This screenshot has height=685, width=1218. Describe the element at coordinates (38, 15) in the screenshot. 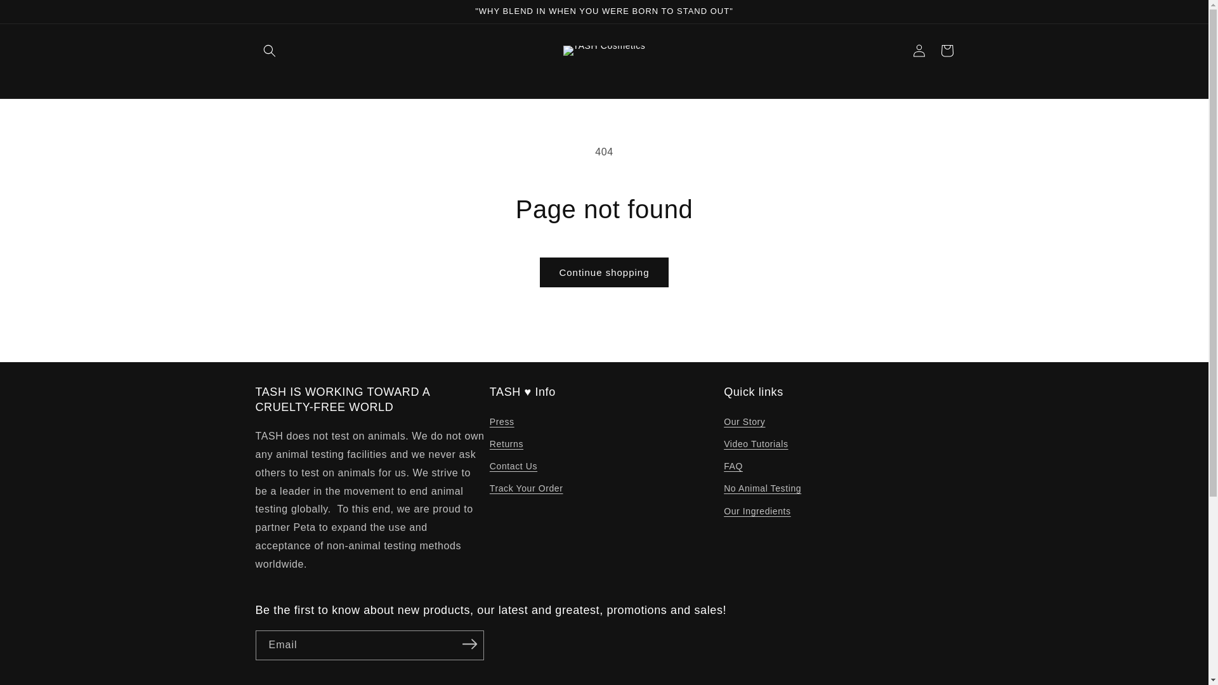

I see `Skip to content` at that location.